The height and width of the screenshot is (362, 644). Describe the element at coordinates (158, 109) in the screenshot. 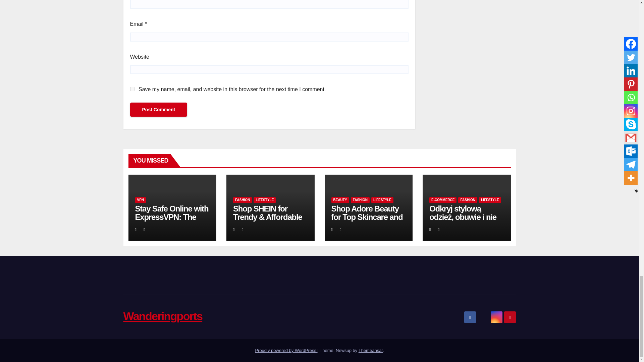

I see `Post Comment` at that location.